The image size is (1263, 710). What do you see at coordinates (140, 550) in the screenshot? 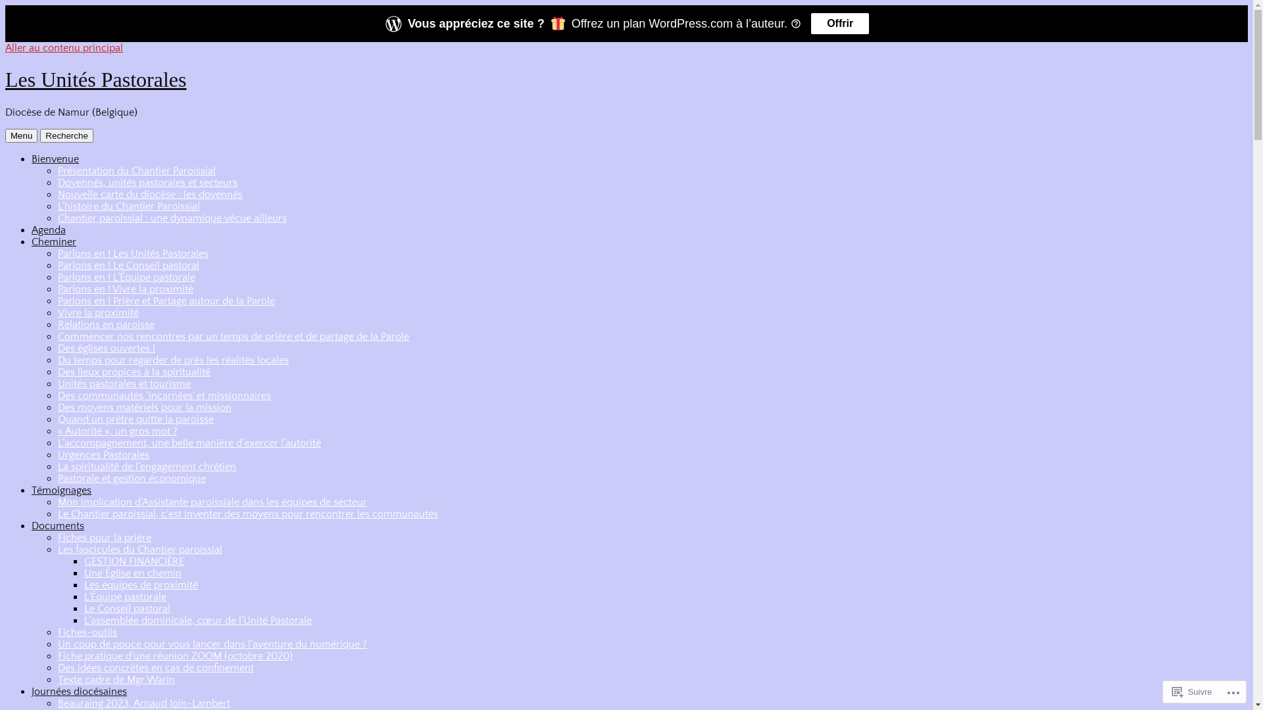
I see `Les fascicules du Chantier paroissial` at bounding box center [140, 550].